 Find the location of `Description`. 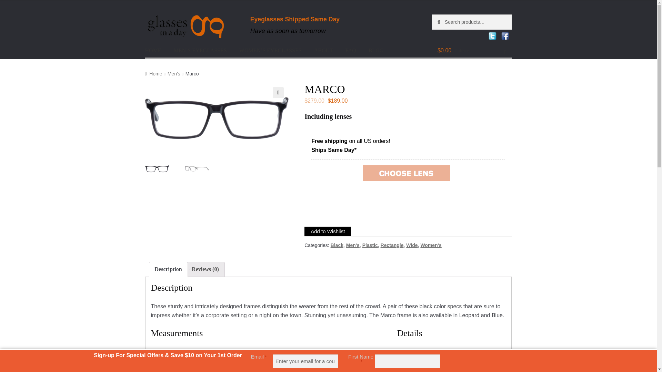

Description is located at coordinates (168, 269).